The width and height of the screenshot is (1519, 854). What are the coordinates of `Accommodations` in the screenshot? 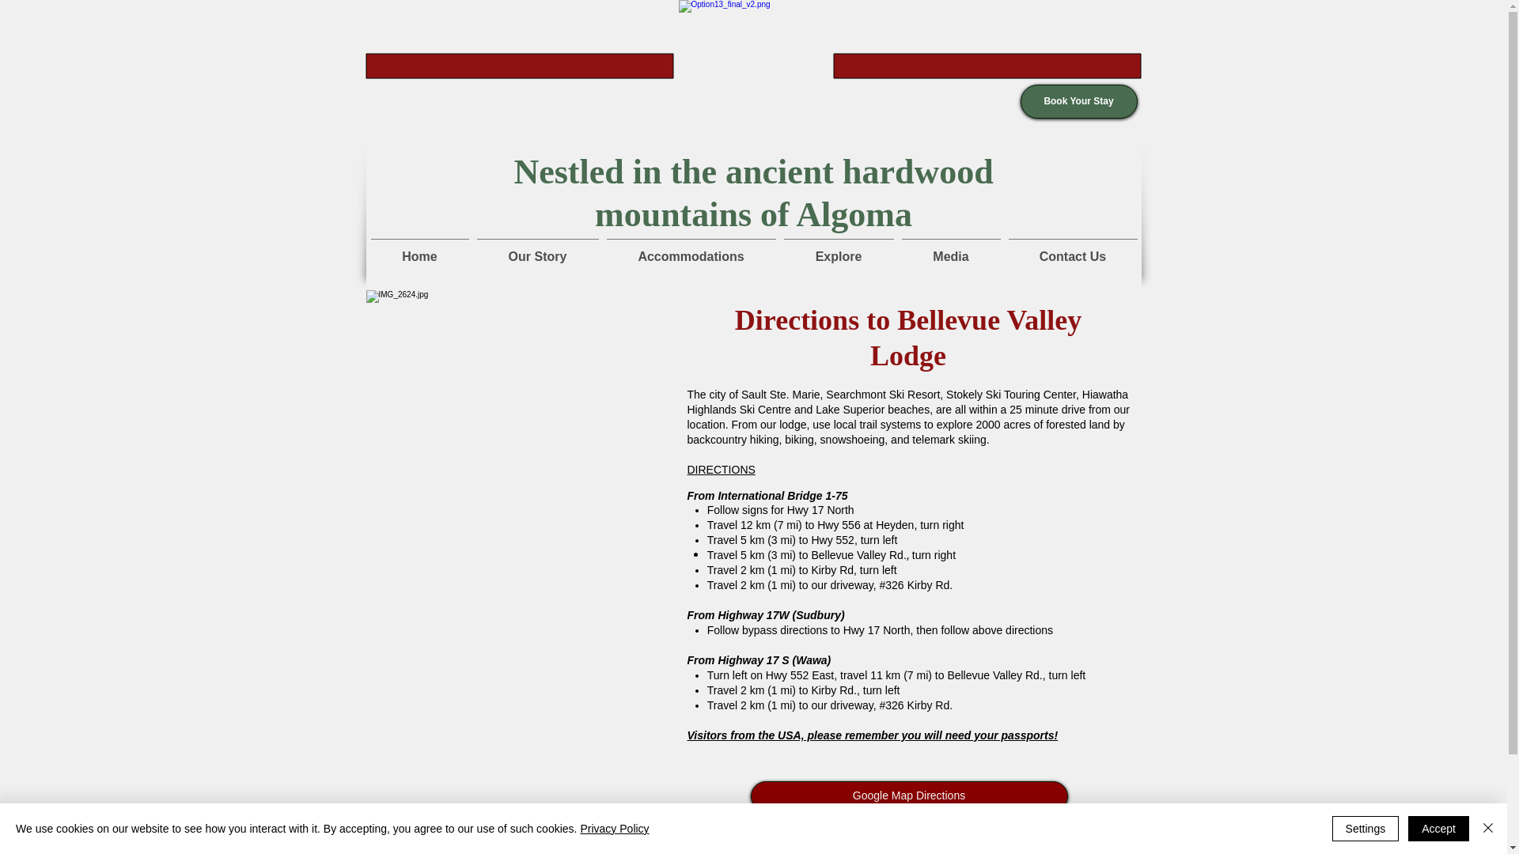 It's located at (691, 250).